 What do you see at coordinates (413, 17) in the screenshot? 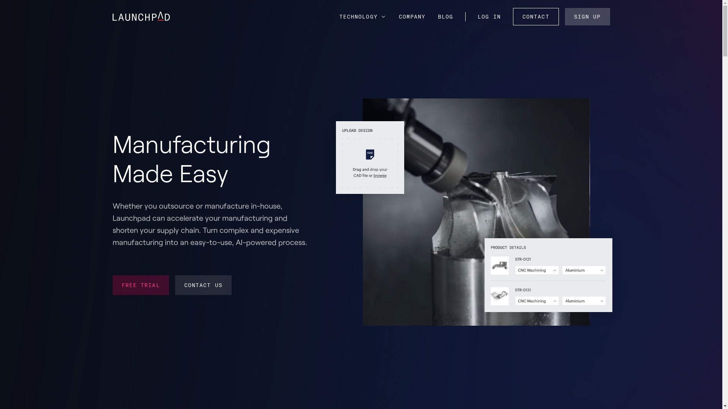
I see `COMPANY` at bounding box center [413, 17].